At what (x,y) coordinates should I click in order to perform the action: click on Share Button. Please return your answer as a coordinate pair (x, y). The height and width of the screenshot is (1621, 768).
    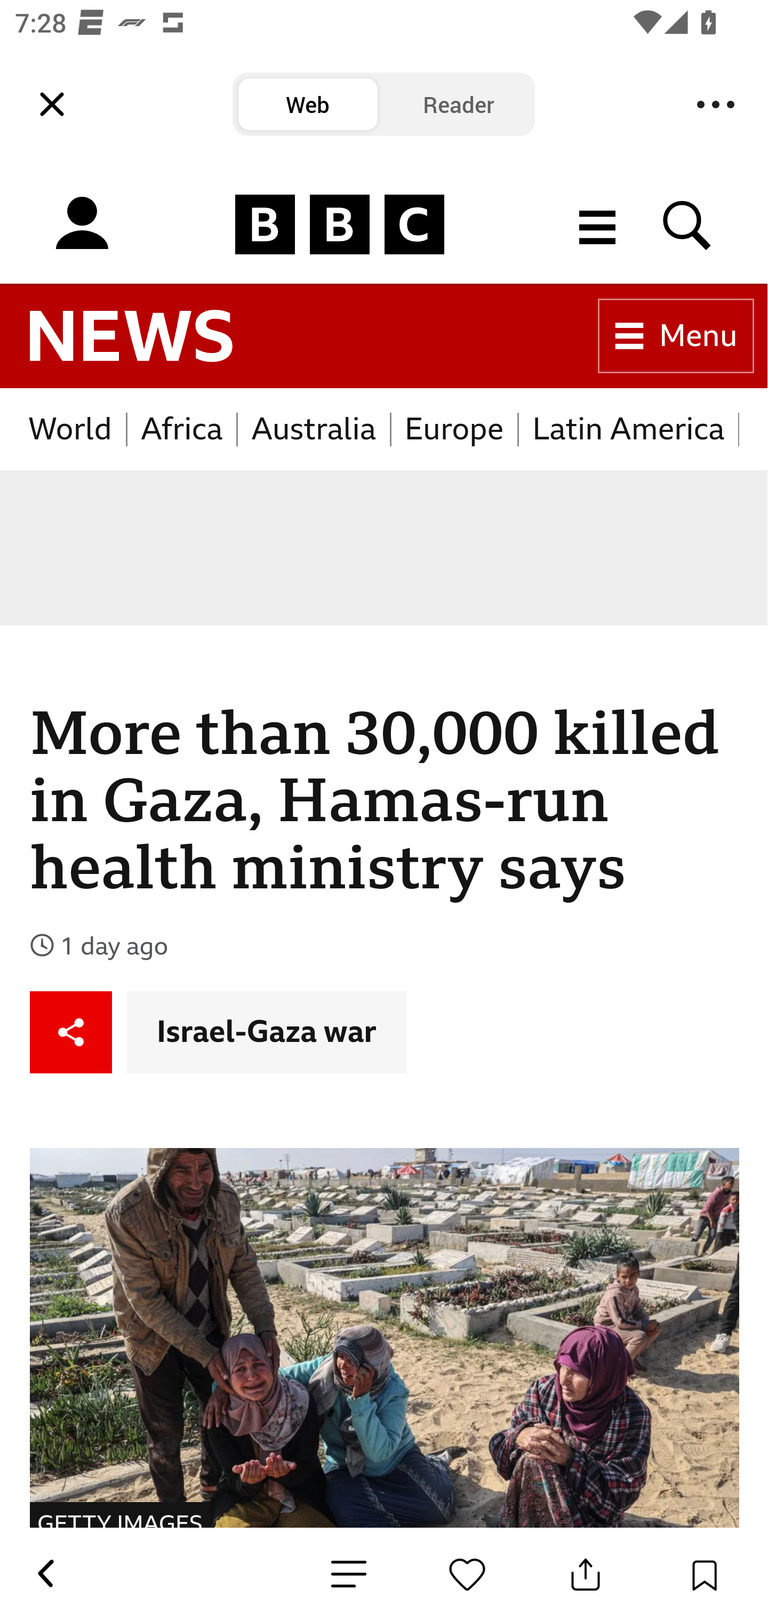
    Looking at the image, I should click on (586, 1574).